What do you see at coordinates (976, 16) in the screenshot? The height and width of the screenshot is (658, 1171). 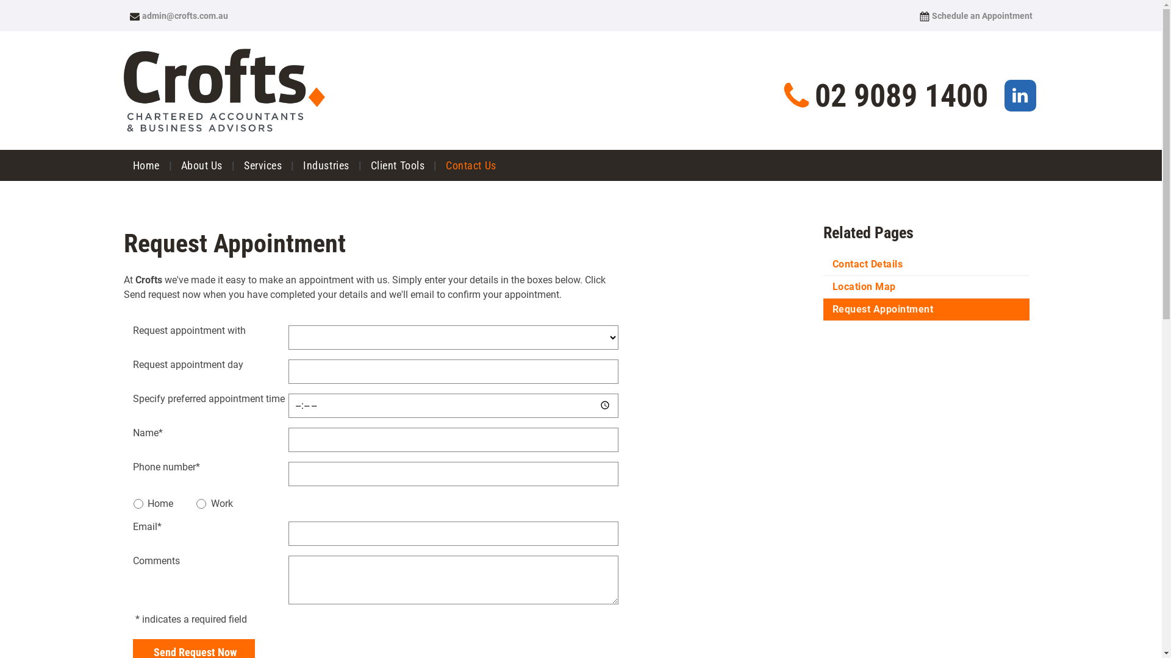 I see `Schedule an Appointment` at bounding box center [976, 16].